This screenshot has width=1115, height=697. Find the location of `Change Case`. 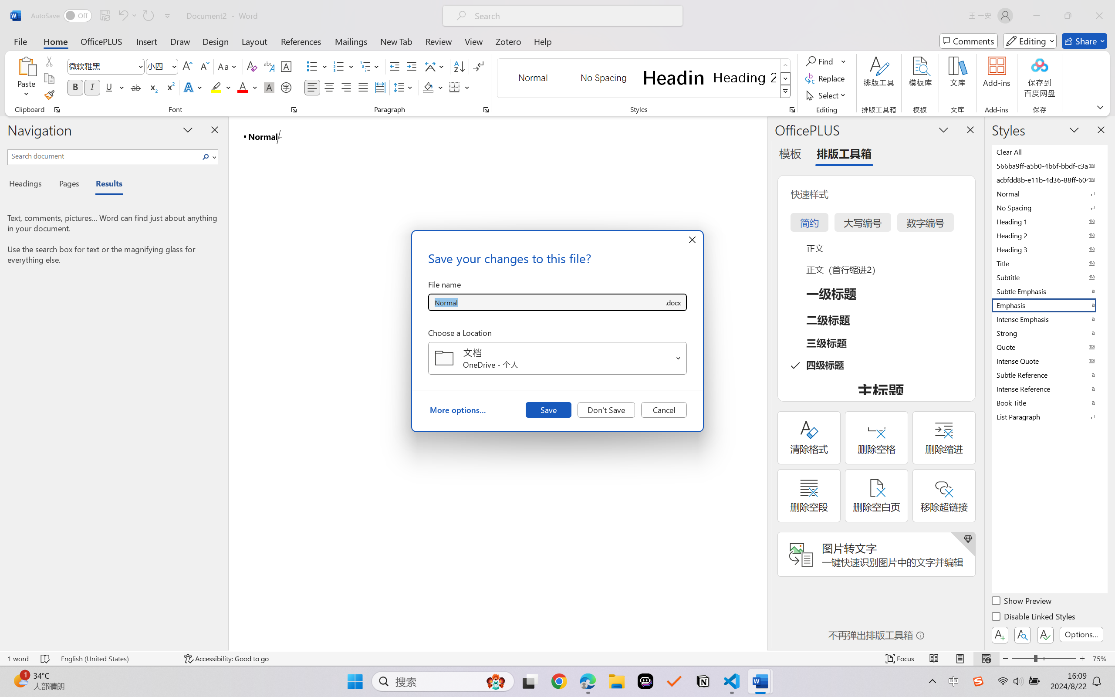

Change Case is located at coordinates (228, 66).